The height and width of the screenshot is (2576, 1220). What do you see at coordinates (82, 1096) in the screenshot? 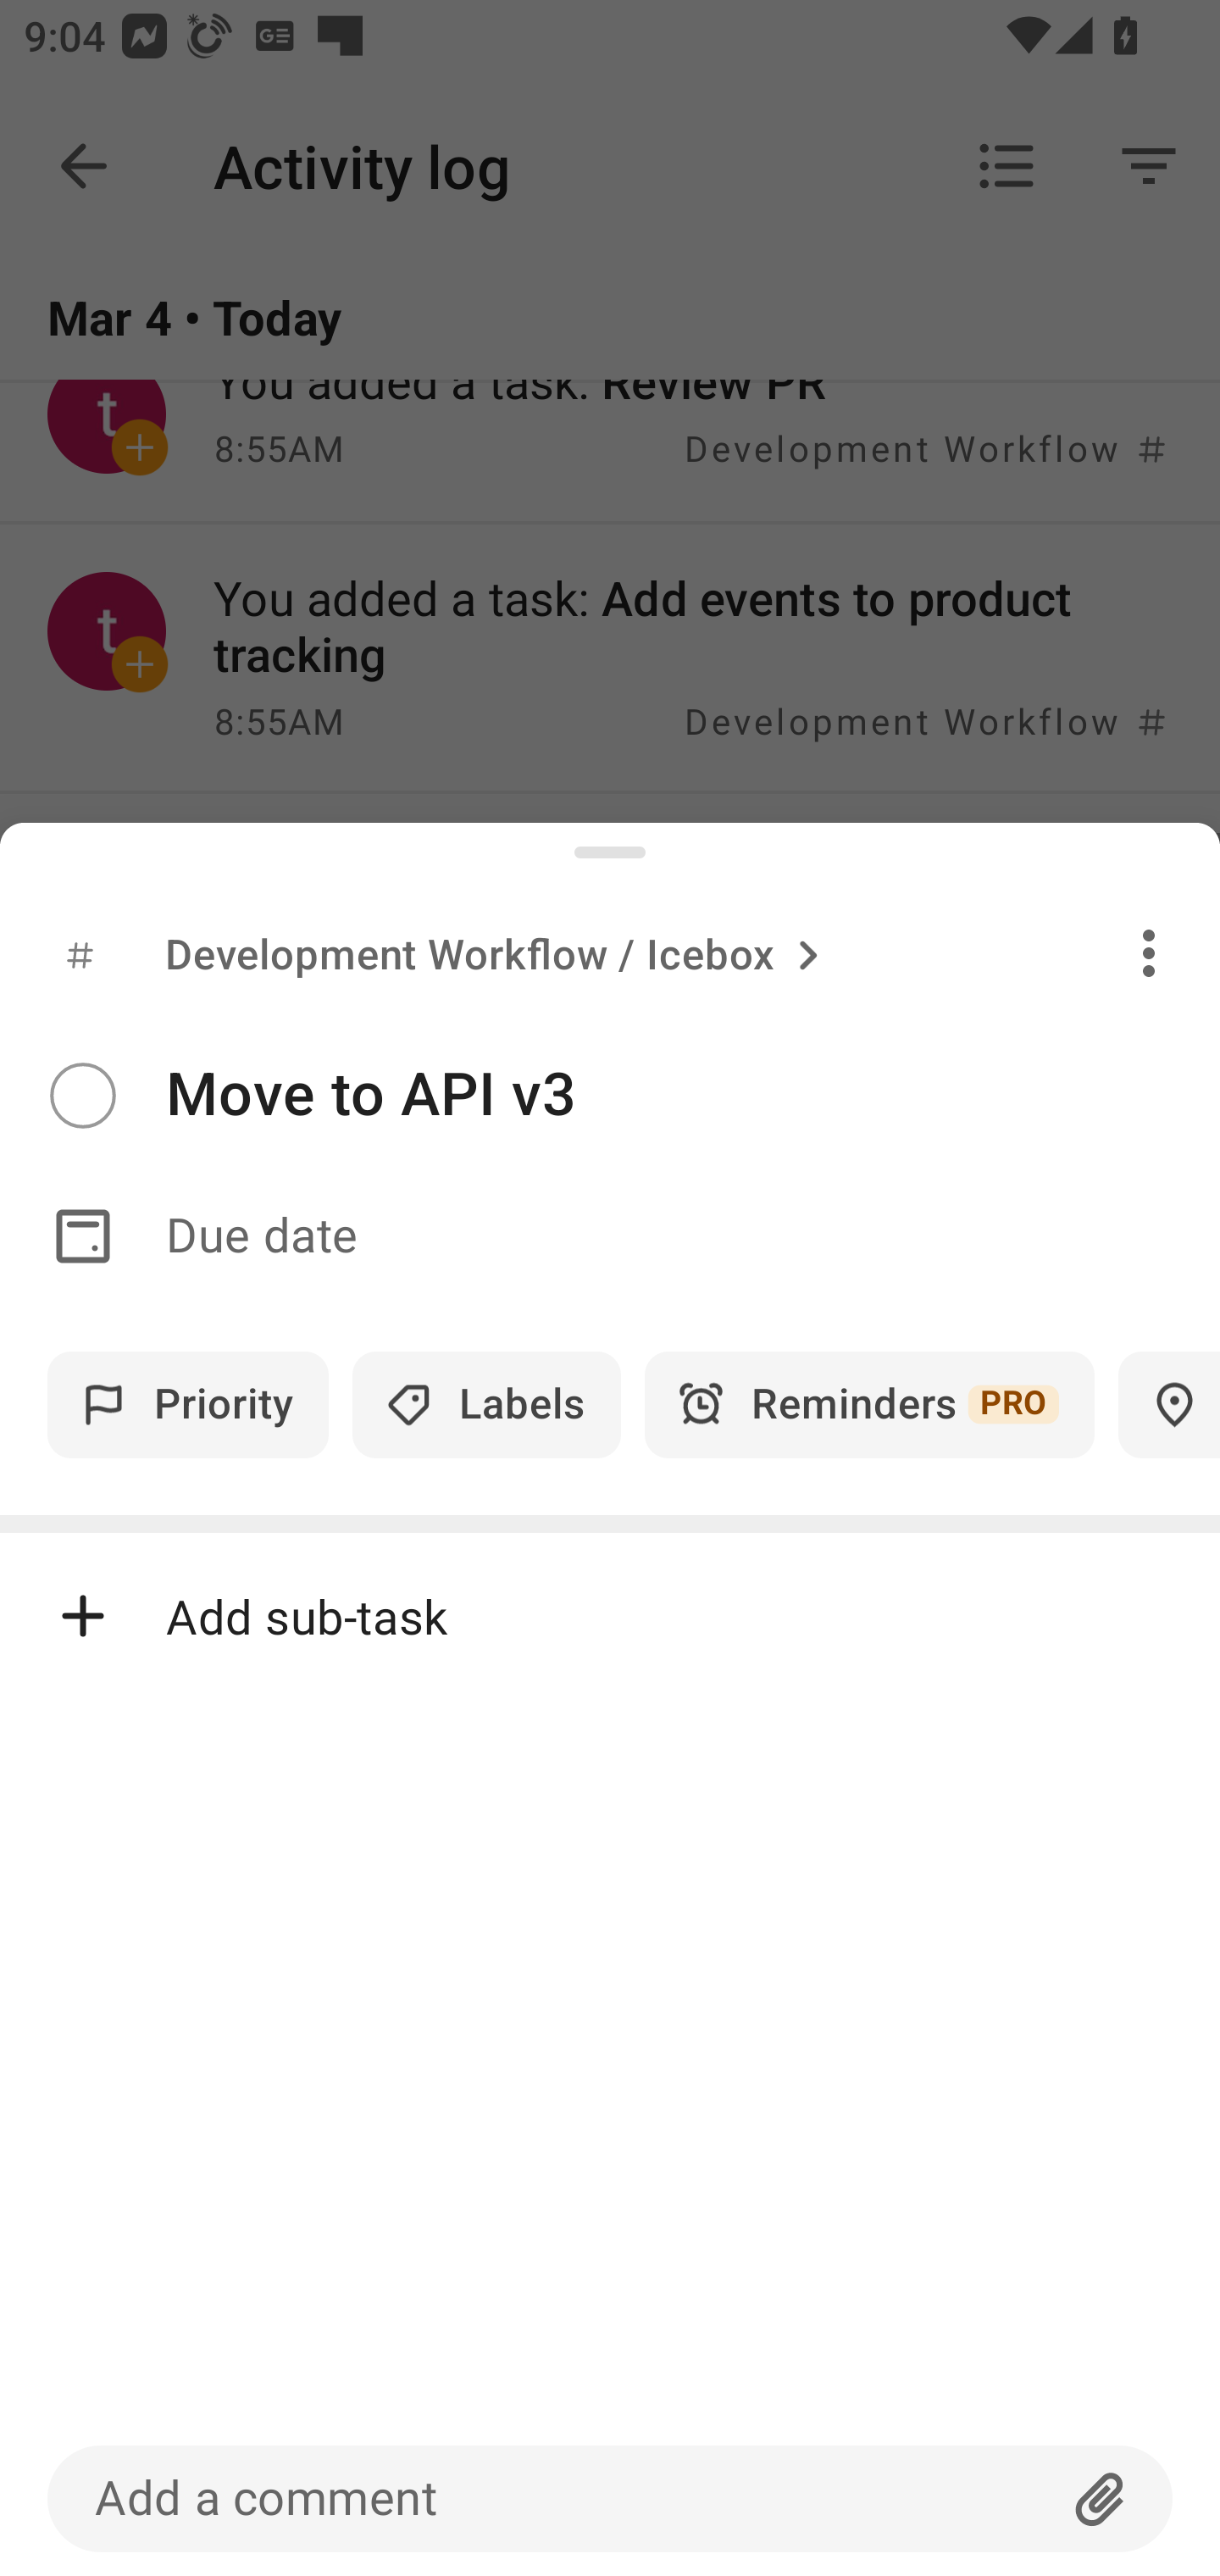
I see `Complete` at bounding box center [82, 1096].